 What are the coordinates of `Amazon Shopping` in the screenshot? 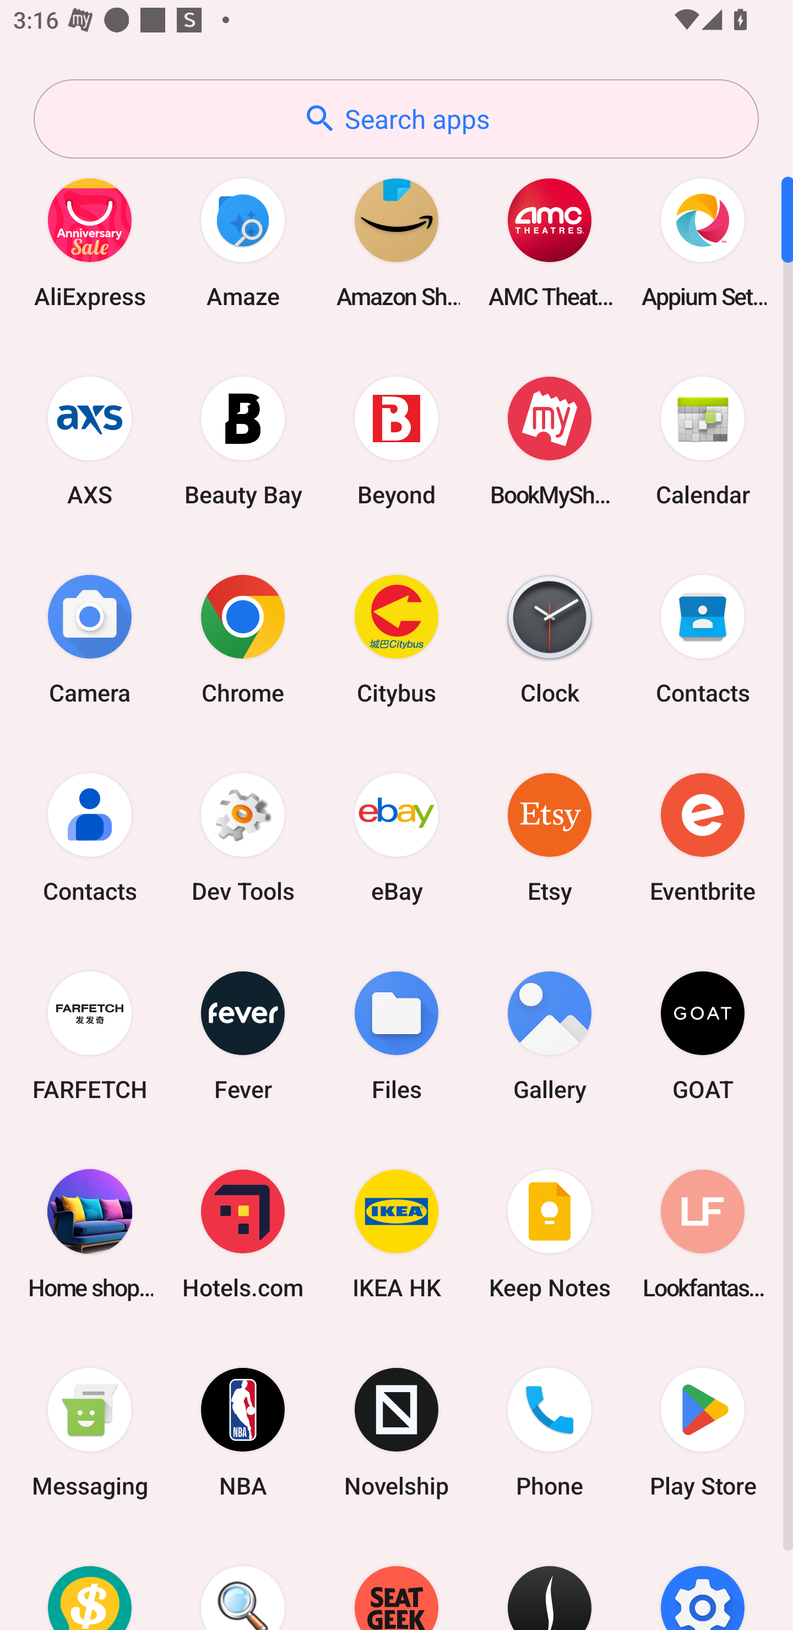 It's located at (397, 242).